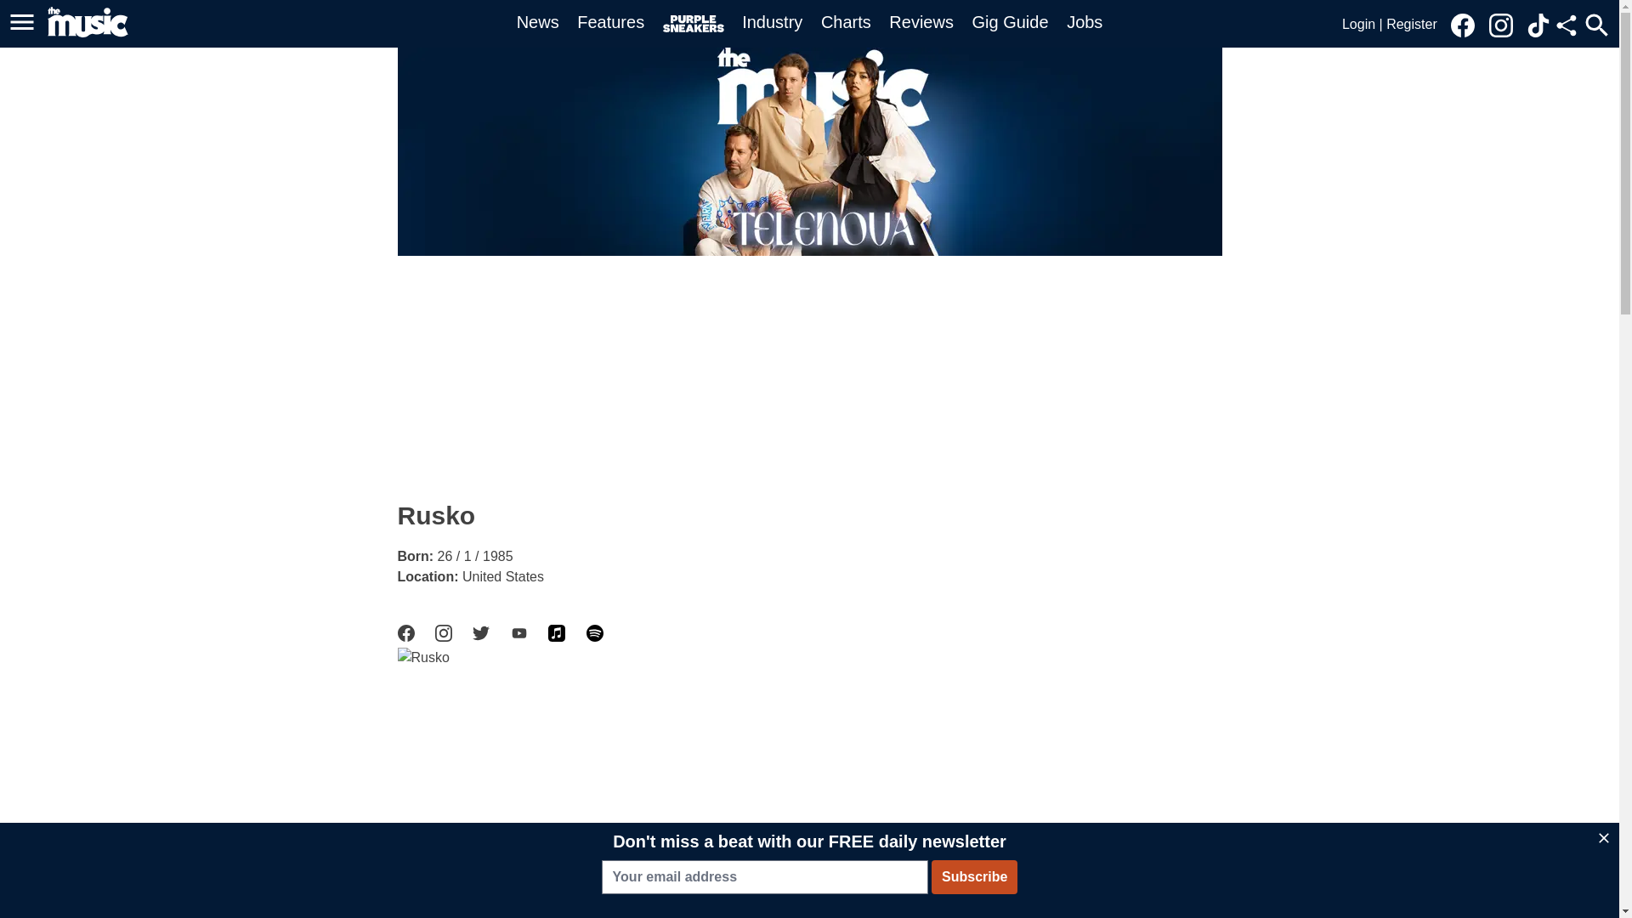 This screenshot has height=918, width=1632. I want to click on Register, so click(1411, 24).